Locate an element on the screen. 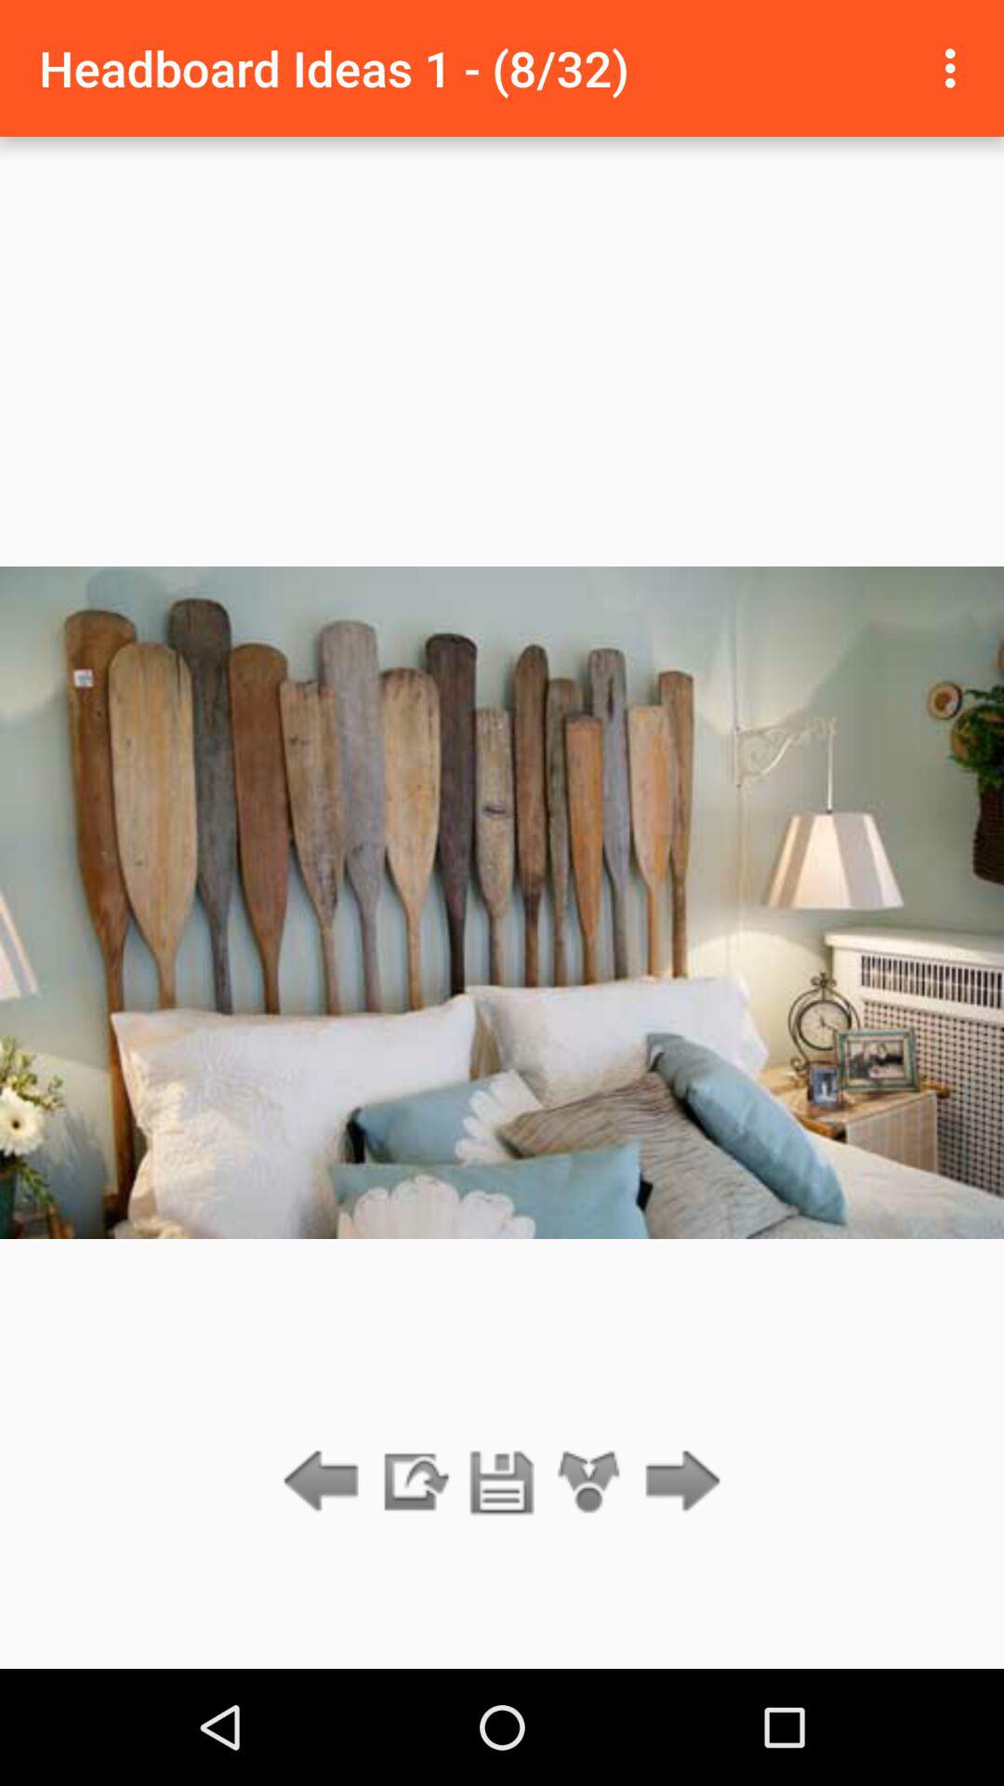 The image size is (1004, 1786). turn off the item next to the headboard ideas 1 is located at coordinates (956, 68).